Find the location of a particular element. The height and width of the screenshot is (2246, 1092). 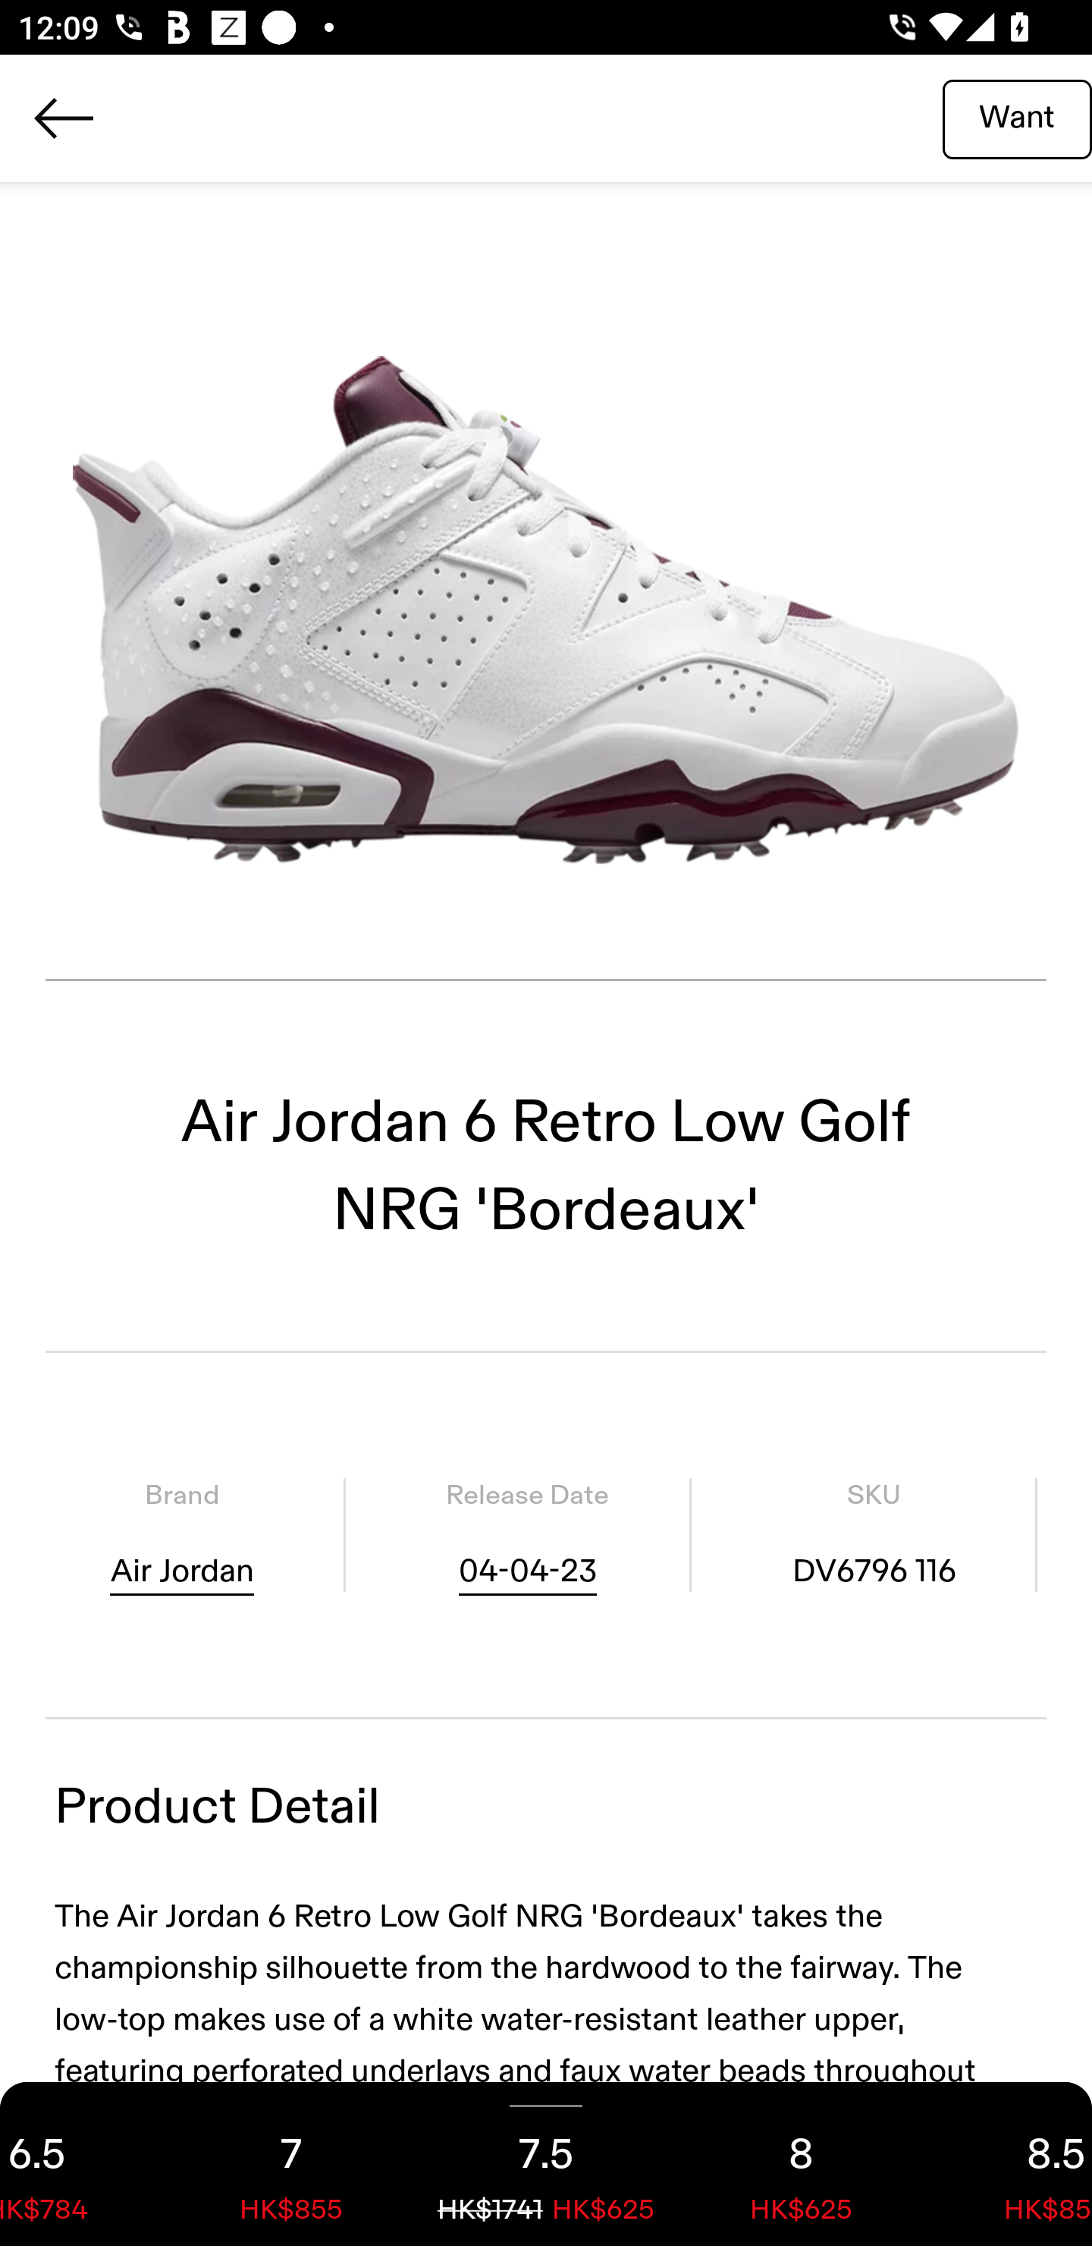

Want is located at coordinates (1017, 118).